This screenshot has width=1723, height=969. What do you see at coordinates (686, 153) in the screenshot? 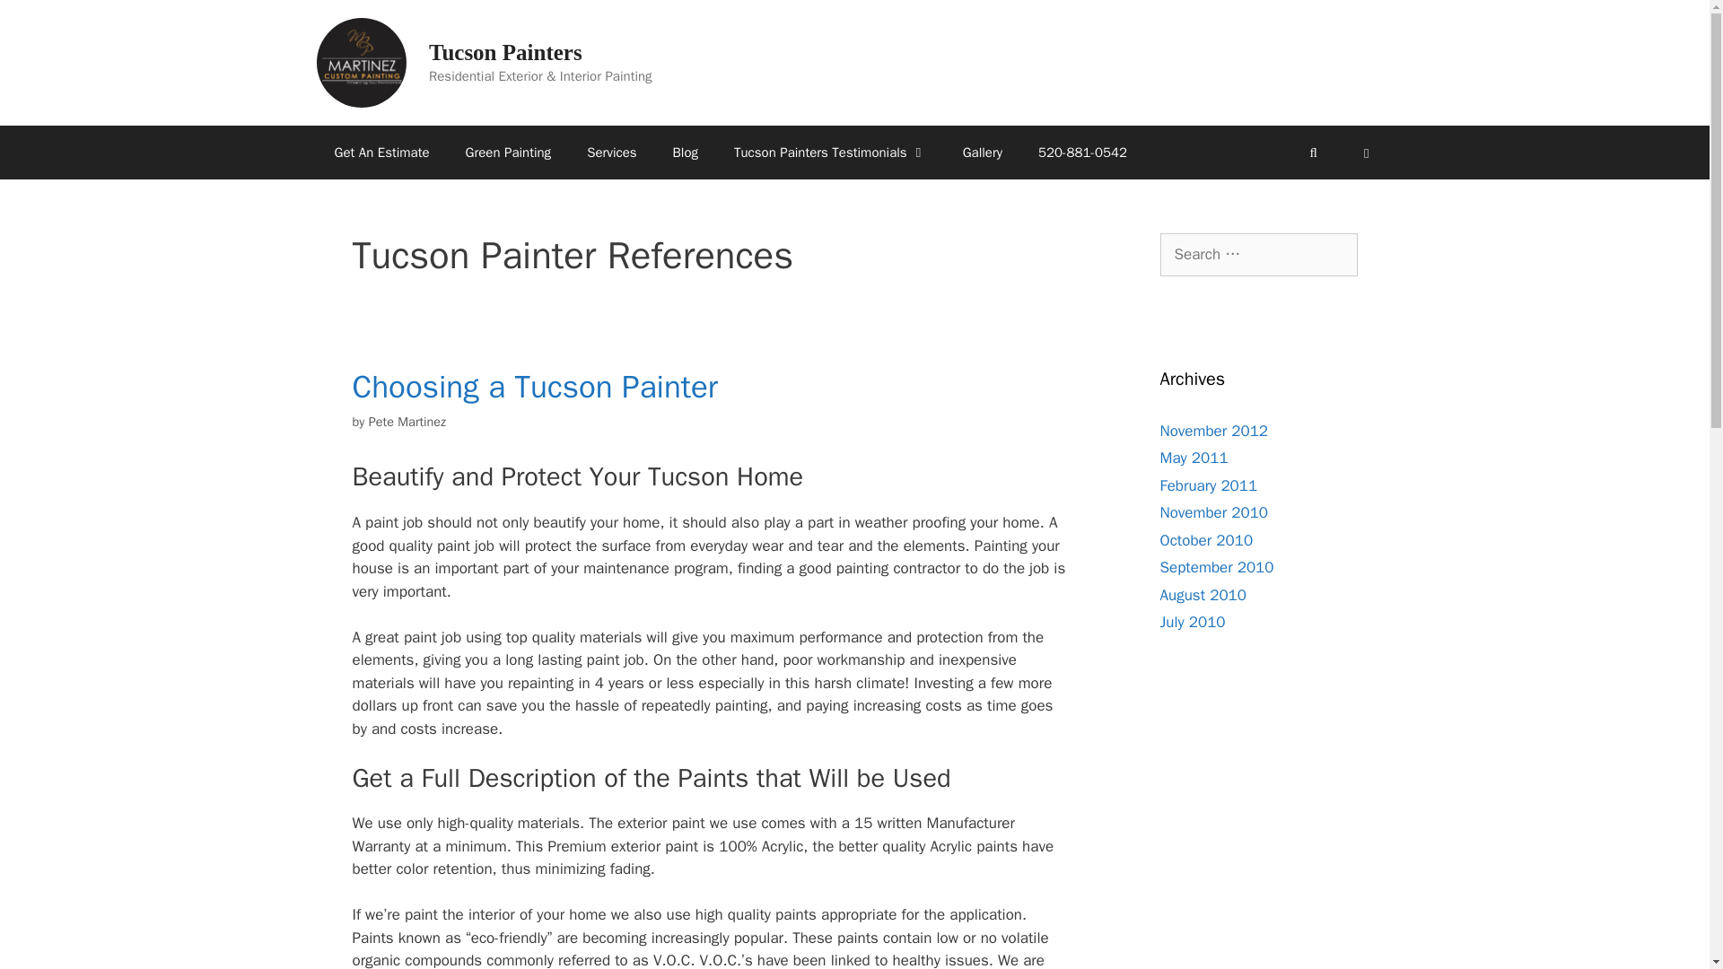
I see `Blog` at bounding box center [686, 153].